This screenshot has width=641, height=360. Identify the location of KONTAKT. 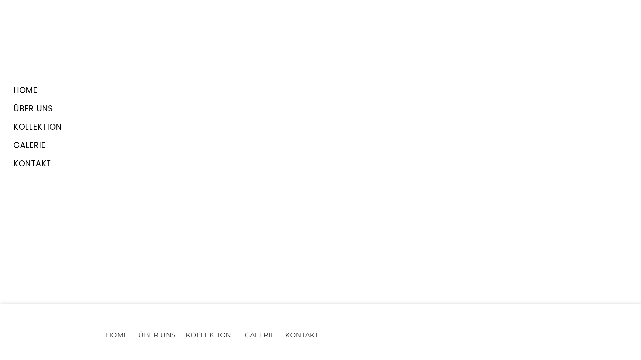
(302, 335).